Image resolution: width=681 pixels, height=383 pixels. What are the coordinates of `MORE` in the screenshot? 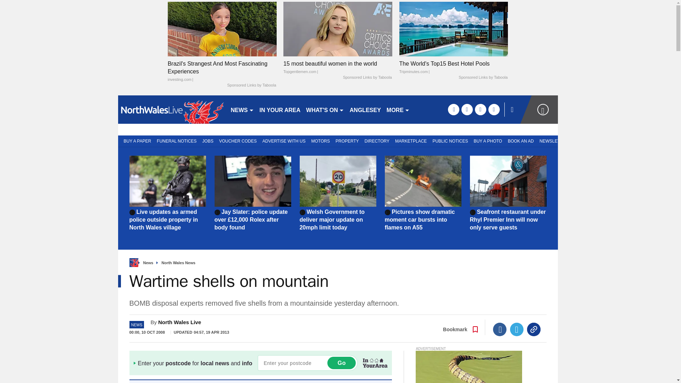 It's located at (398, 109).